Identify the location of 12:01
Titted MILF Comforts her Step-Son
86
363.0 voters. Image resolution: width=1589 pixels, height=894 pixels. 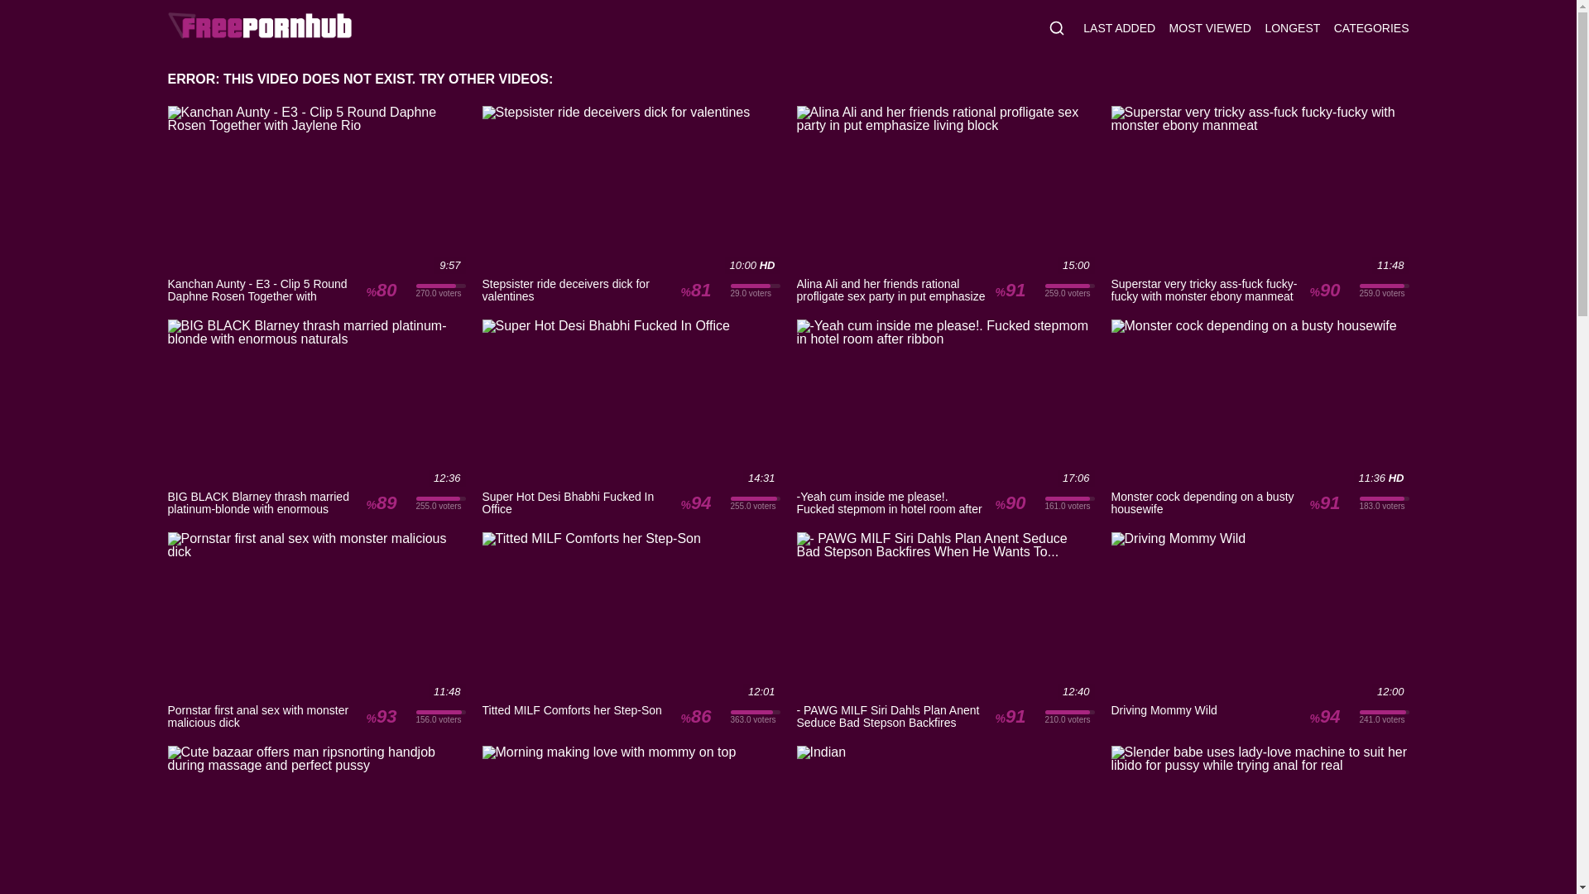
(631, 631).